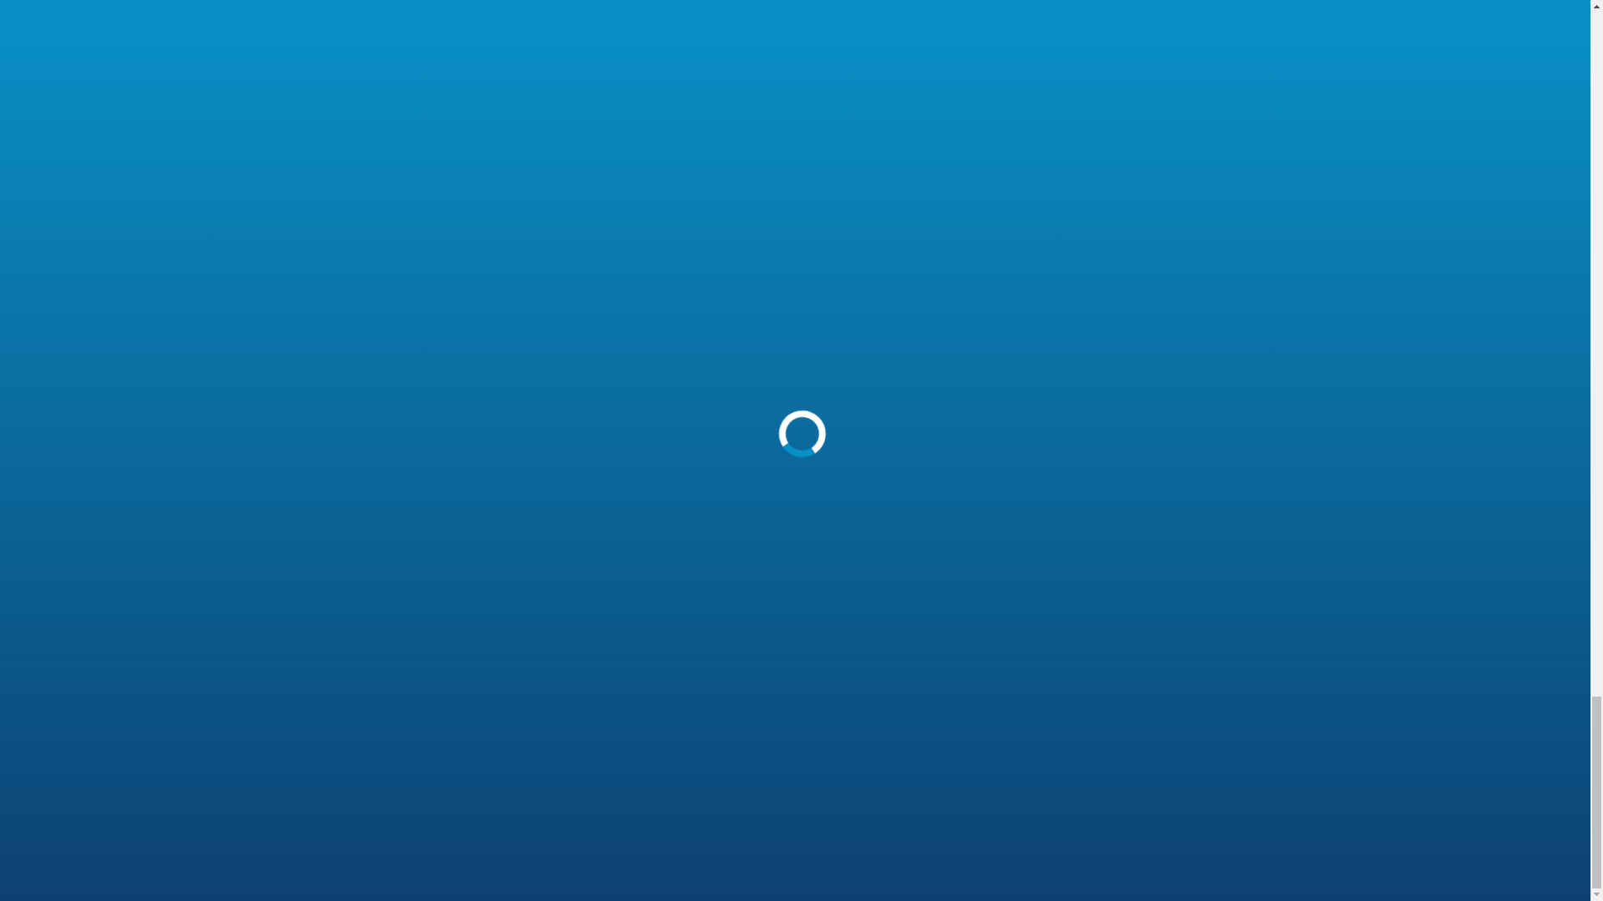  I want to click on Technological Certifications, so click(680, 656).